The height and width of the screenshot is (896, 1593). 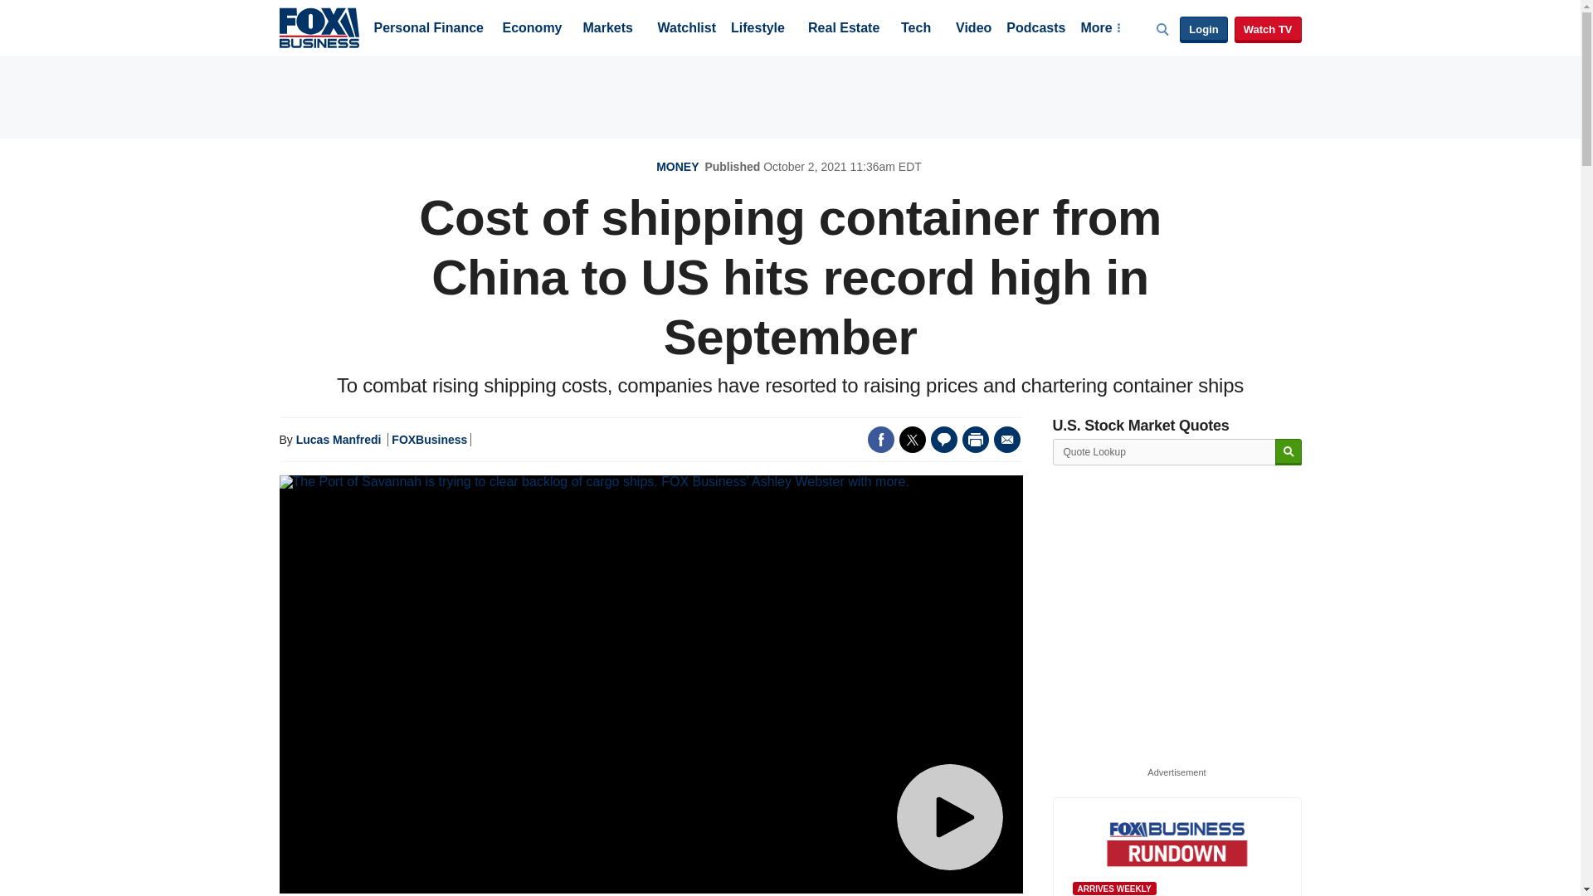 What do you see at coordinates (533, 29) in the screenshot?
I see `Economy` at bounding box center [533, 29].